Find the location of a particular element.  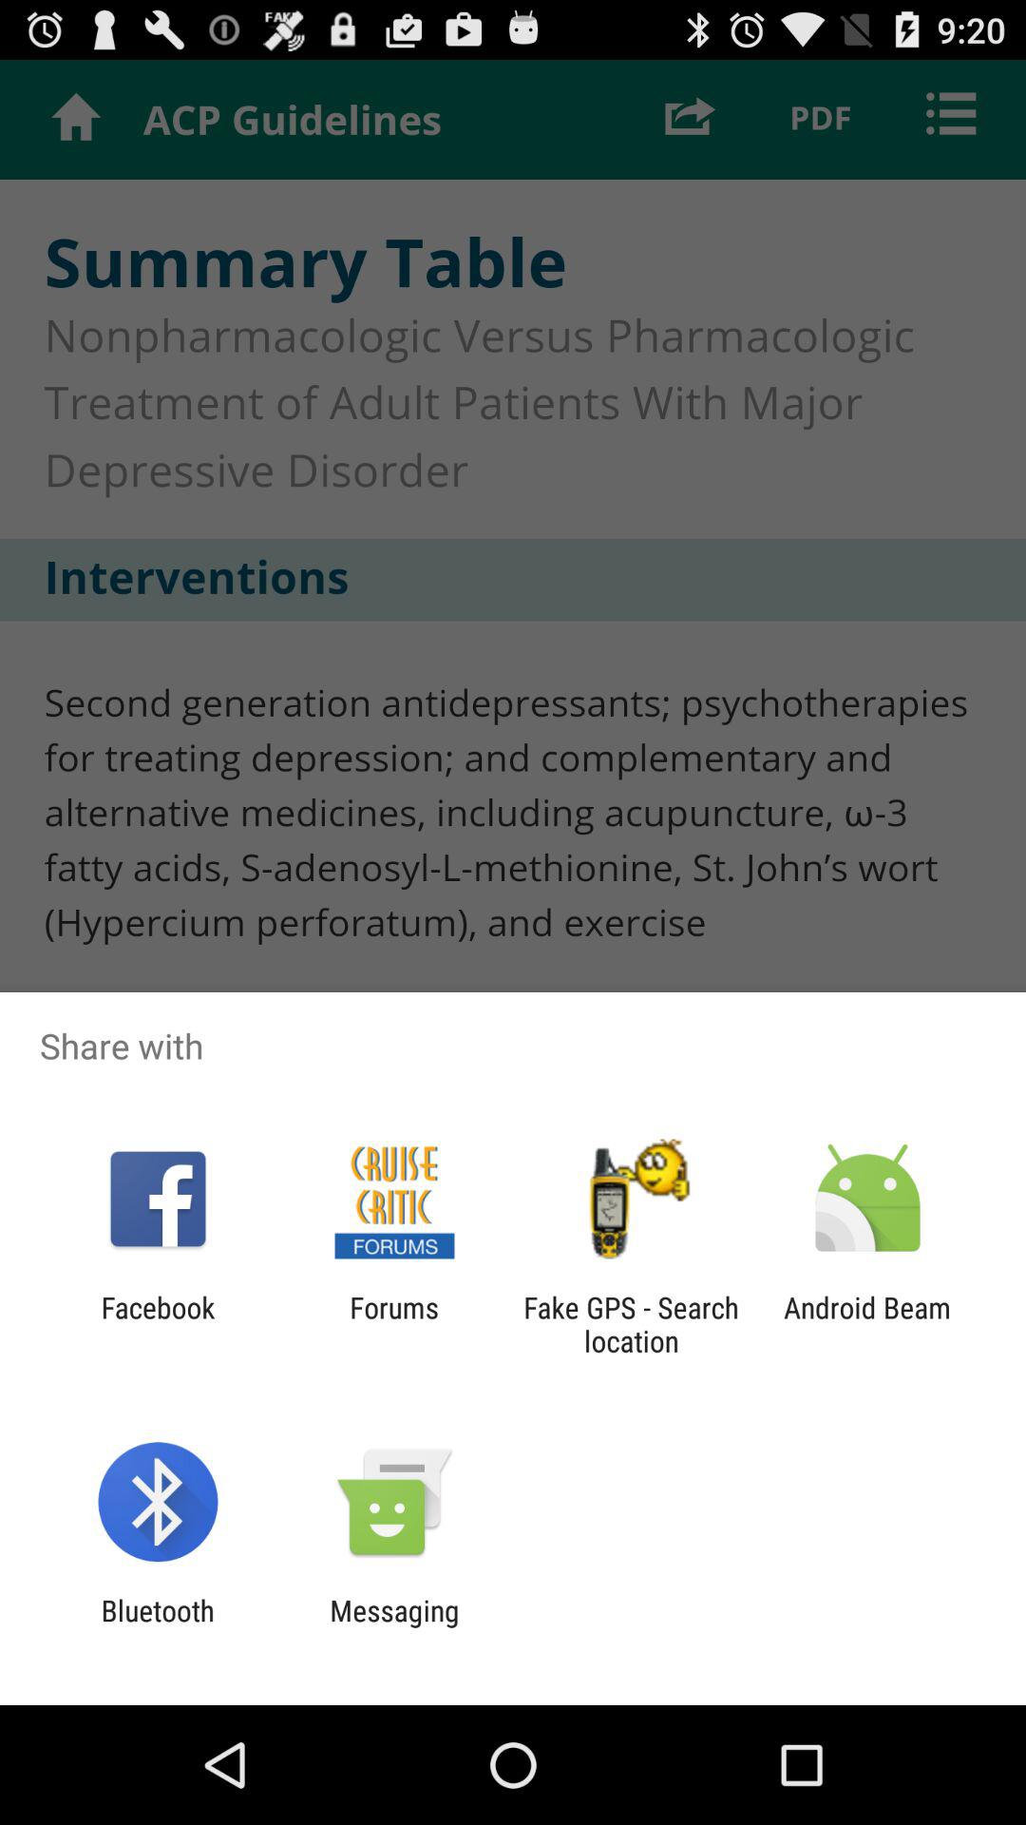

click the icon to the right of the bluetooth is located at coordinates (394, 1627).